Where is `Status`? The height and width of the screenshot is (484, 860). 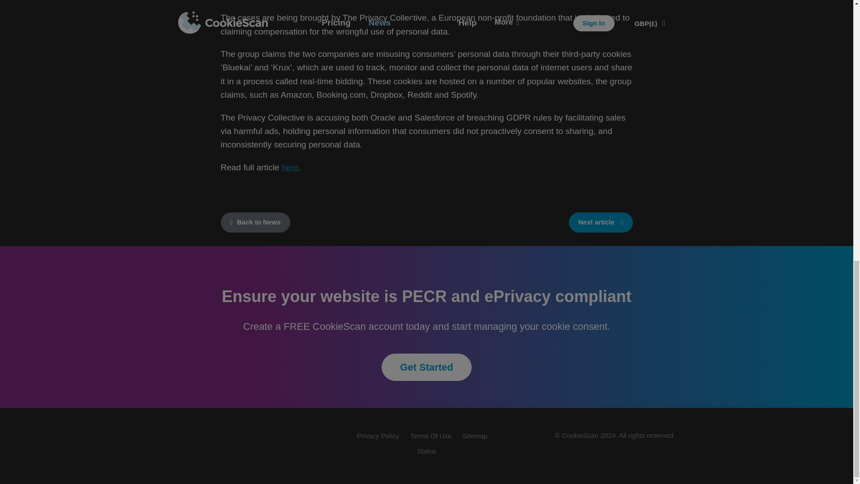
Status is located at coordinates (426, 451).